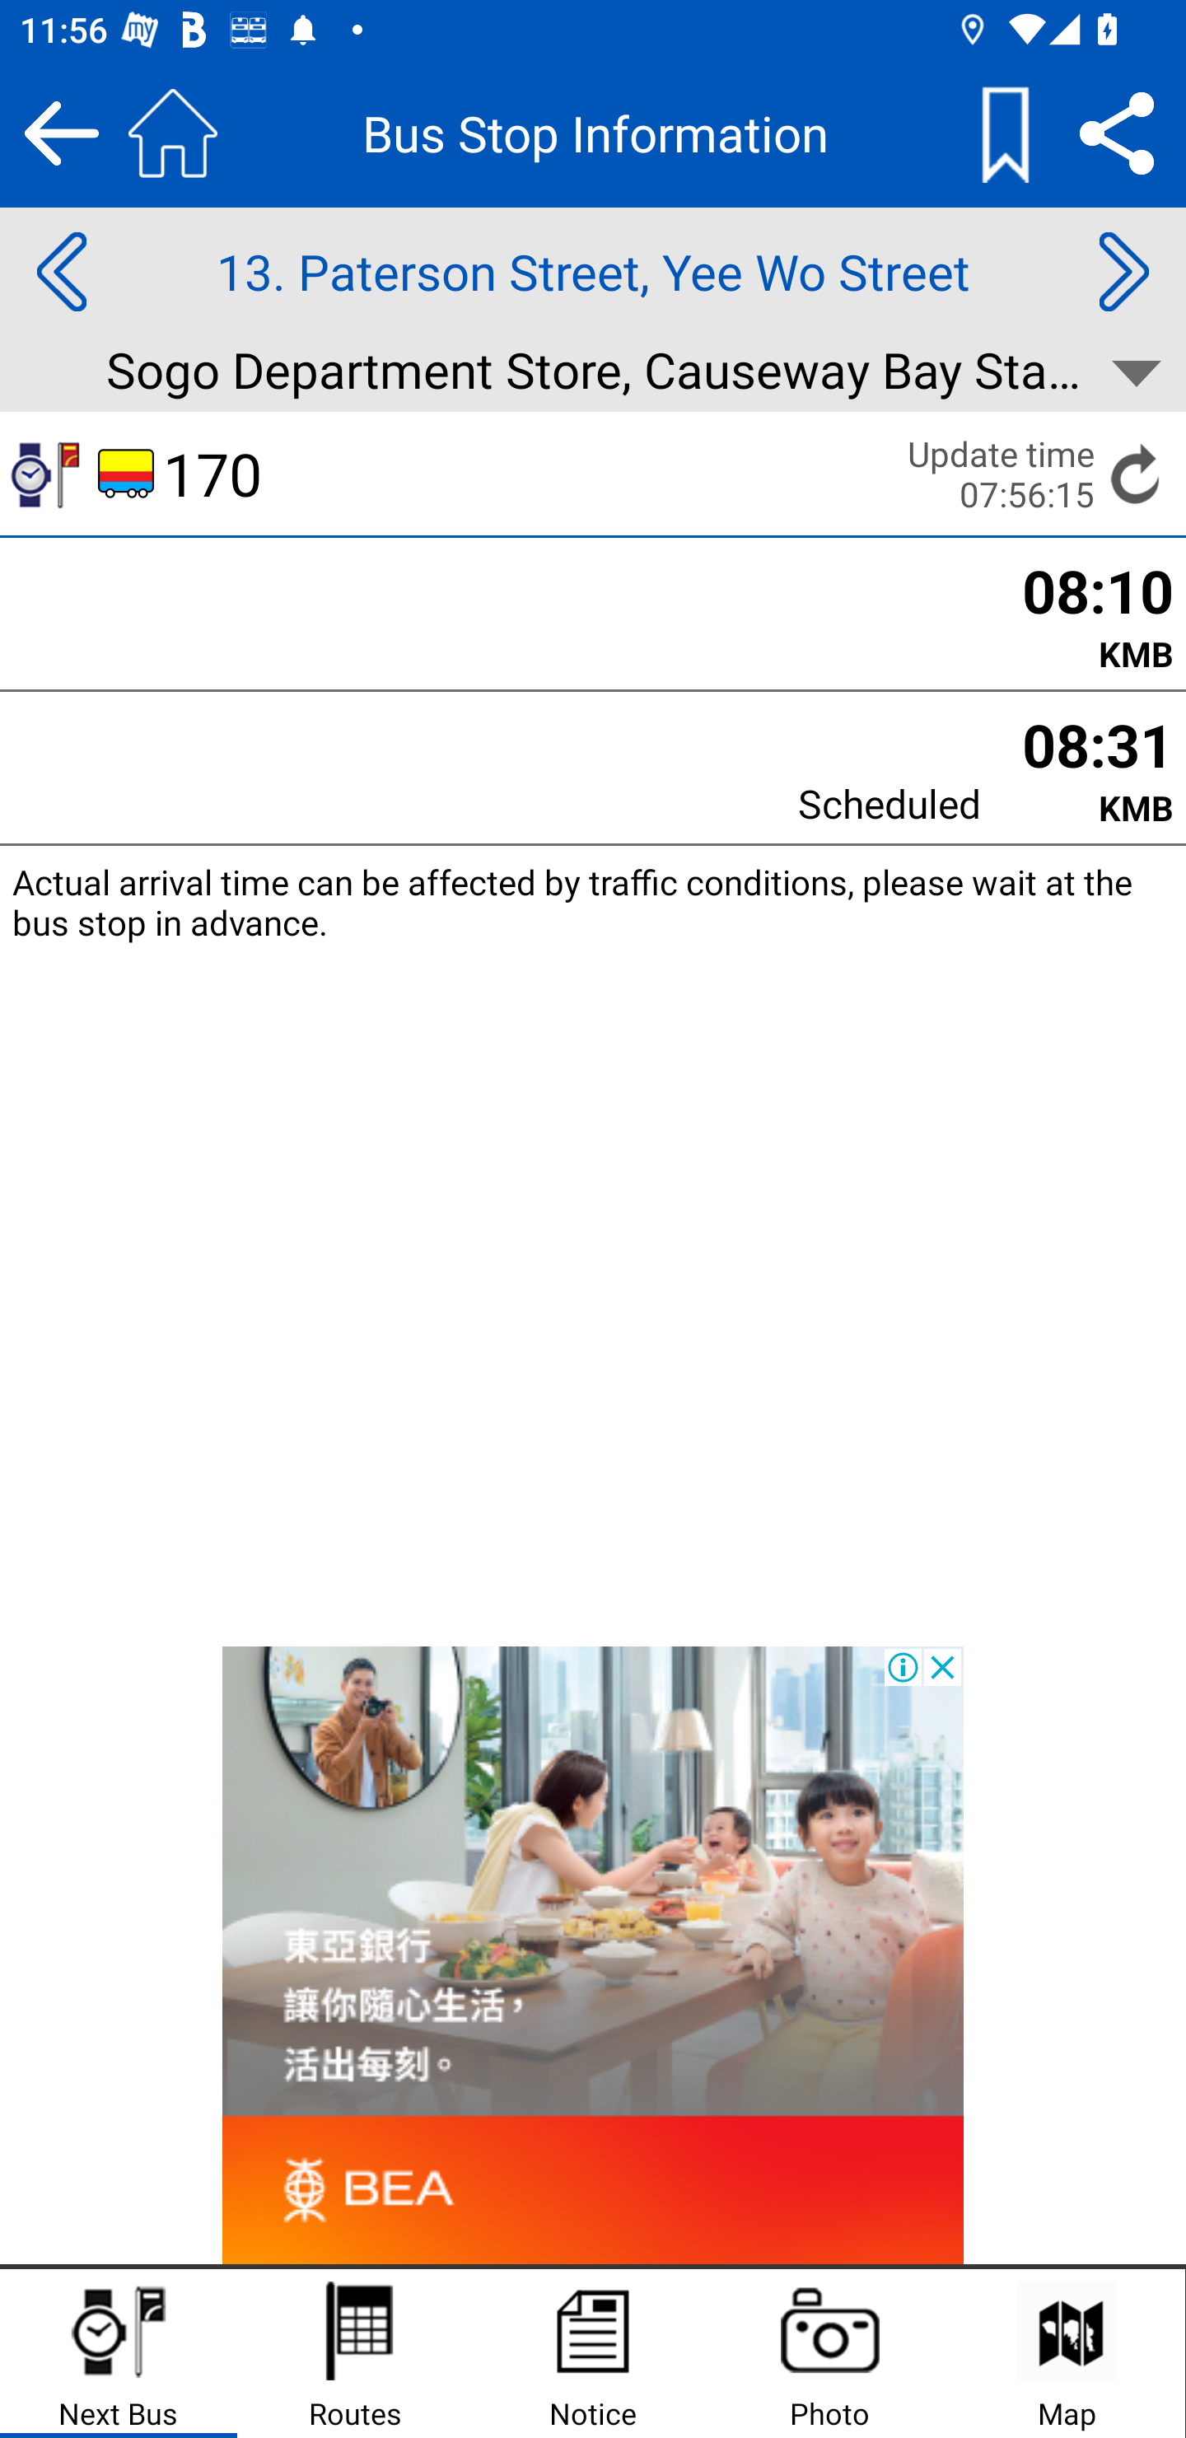 The width and height of the screenshot is (1186, 2438). Describe the element at coordinates (593, 374) in the screenshot. I see `Sogo Department Store, Causeway Bay Station` at that location.